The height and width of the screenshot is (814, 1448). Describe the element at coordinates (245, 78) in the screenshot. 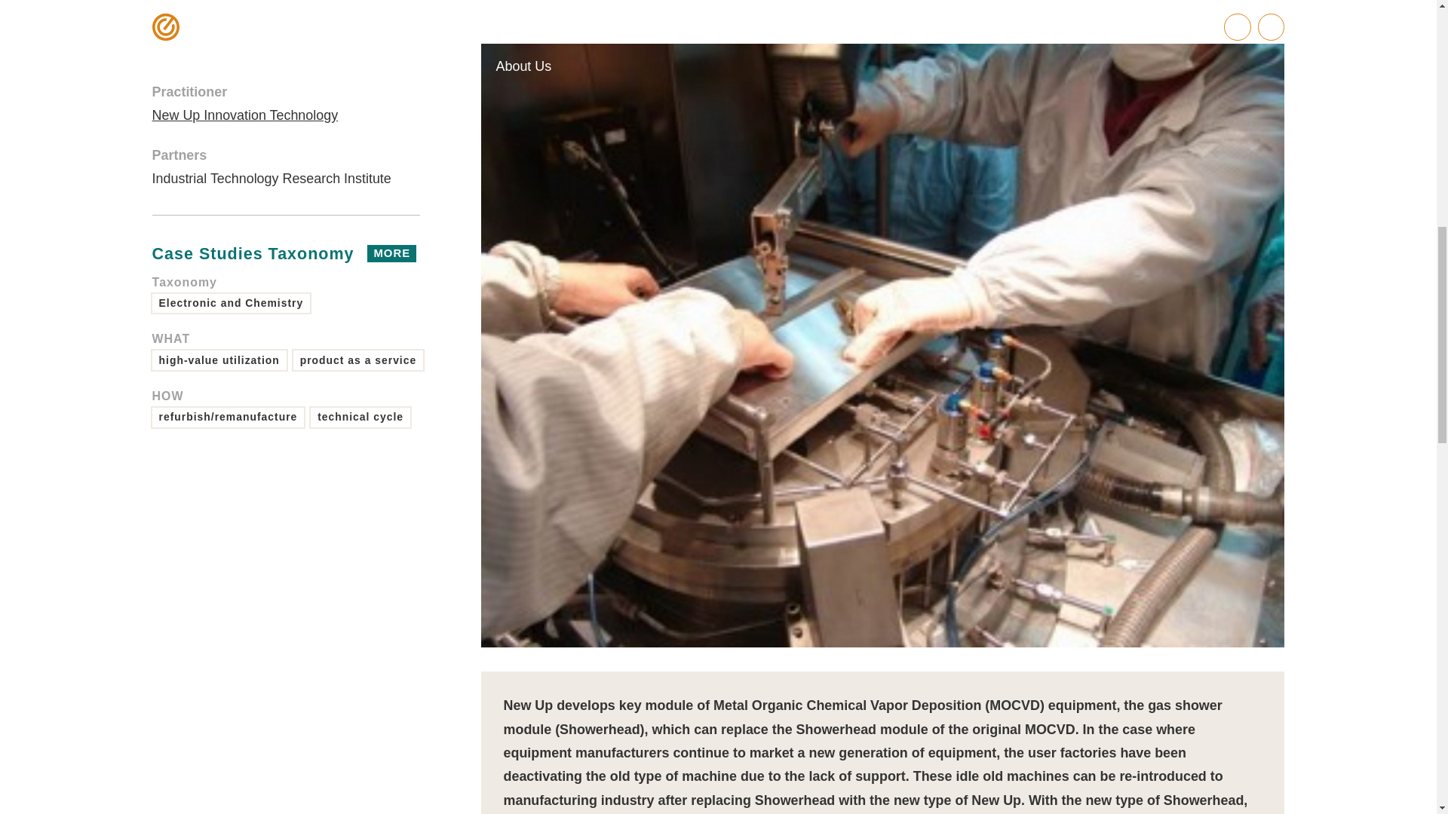

I see `New Up Innovation Technology` at that location.